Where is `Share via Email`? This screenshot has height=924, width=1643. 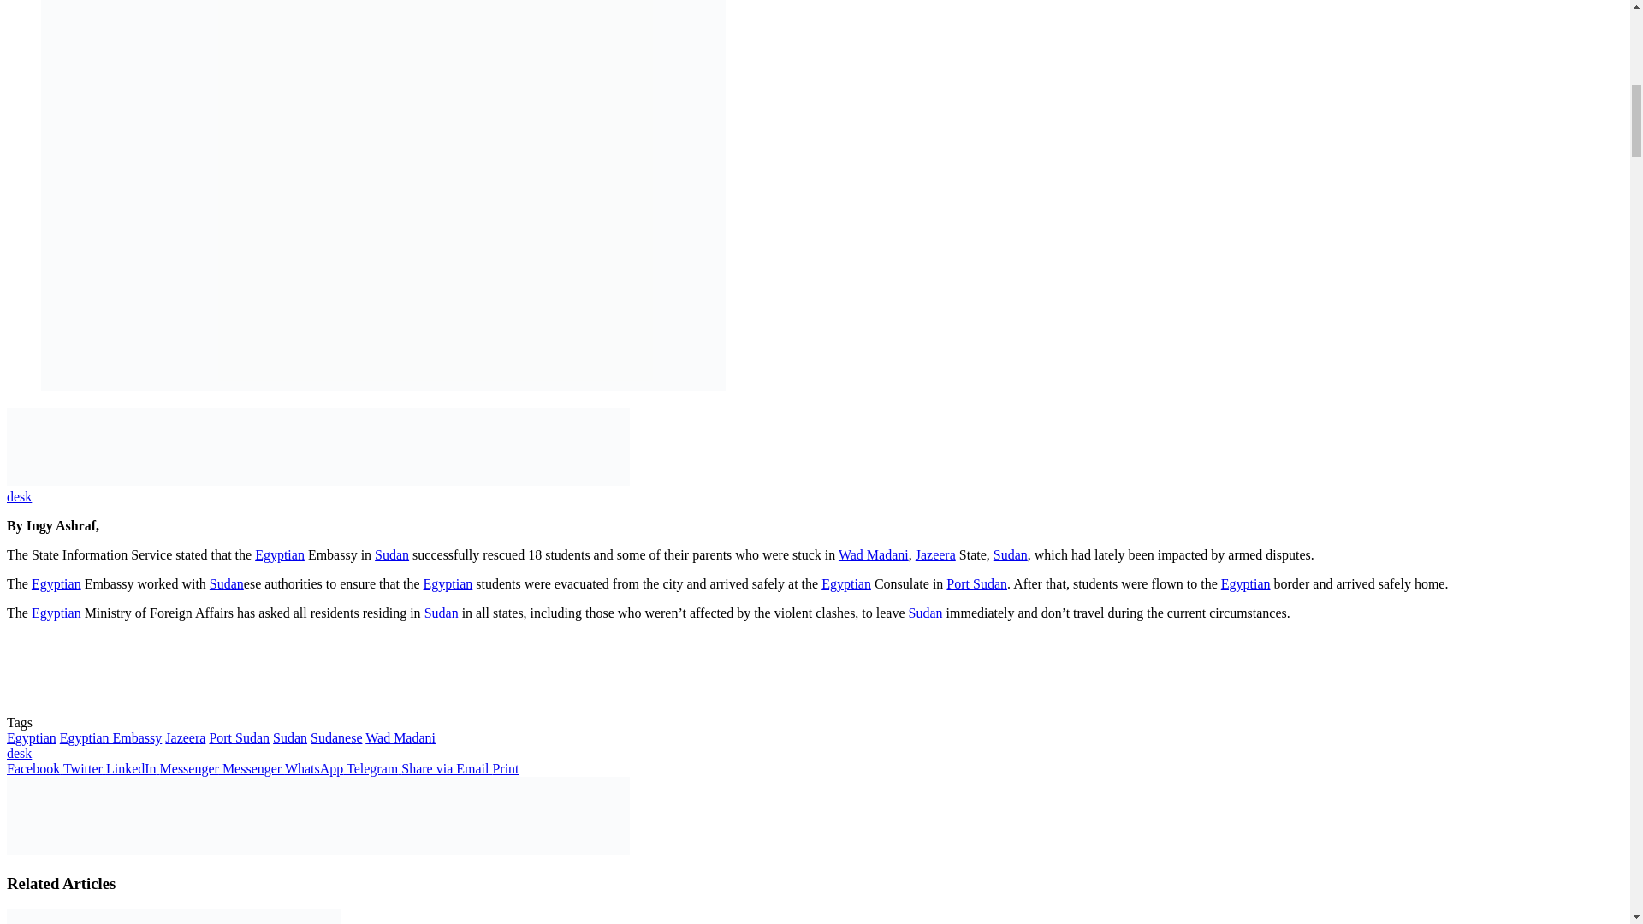 Share via Email is located at coordinates (446, 768).